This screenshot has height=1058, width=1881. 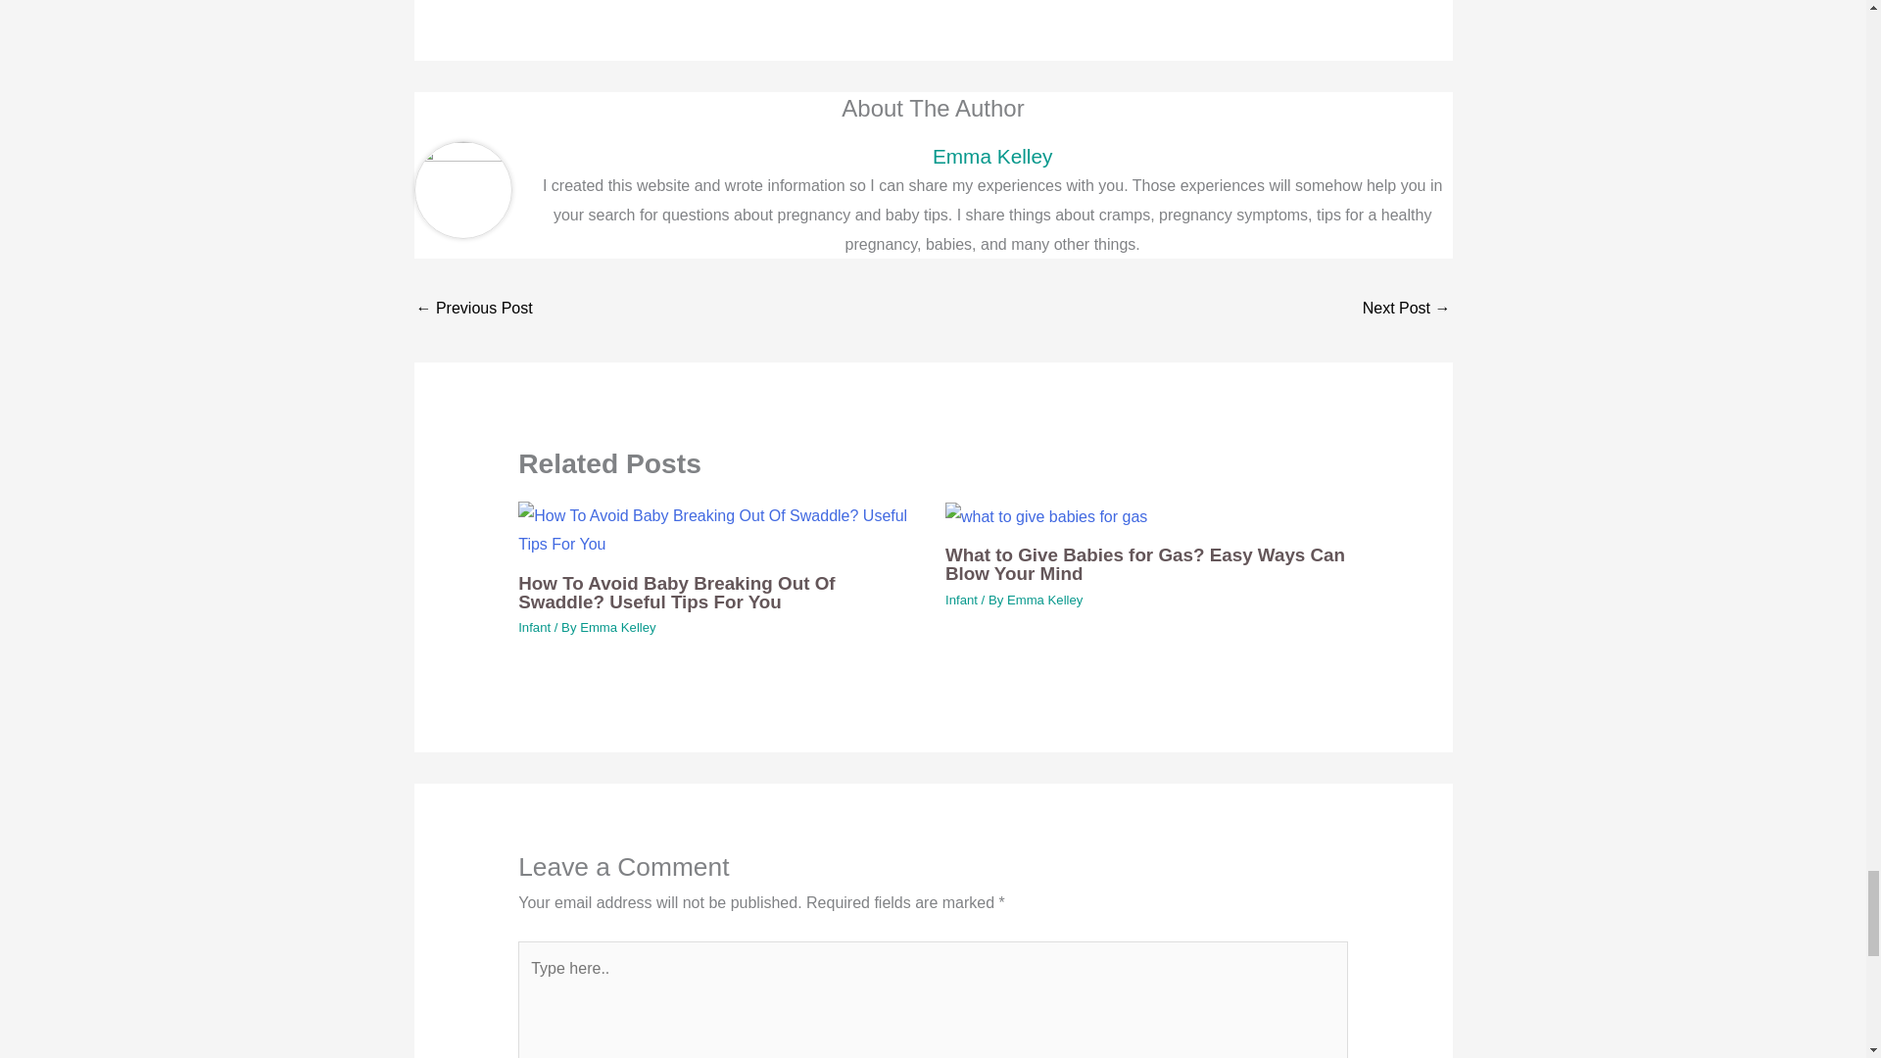 What do you see at coordinates (991, 155) in the screenshot?
I see `Emma Kelley` at bounding box center [991, 155].